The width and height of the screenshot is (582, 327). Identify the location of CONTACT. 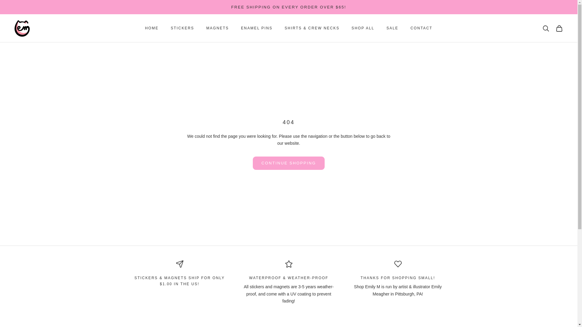
(421, 28).